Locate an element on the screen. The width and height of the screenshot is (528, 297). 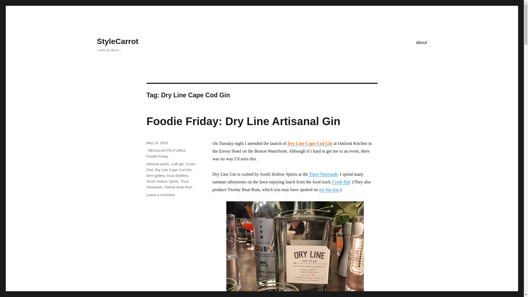
South Hollow Spirits is located at coordinates (162, 182).